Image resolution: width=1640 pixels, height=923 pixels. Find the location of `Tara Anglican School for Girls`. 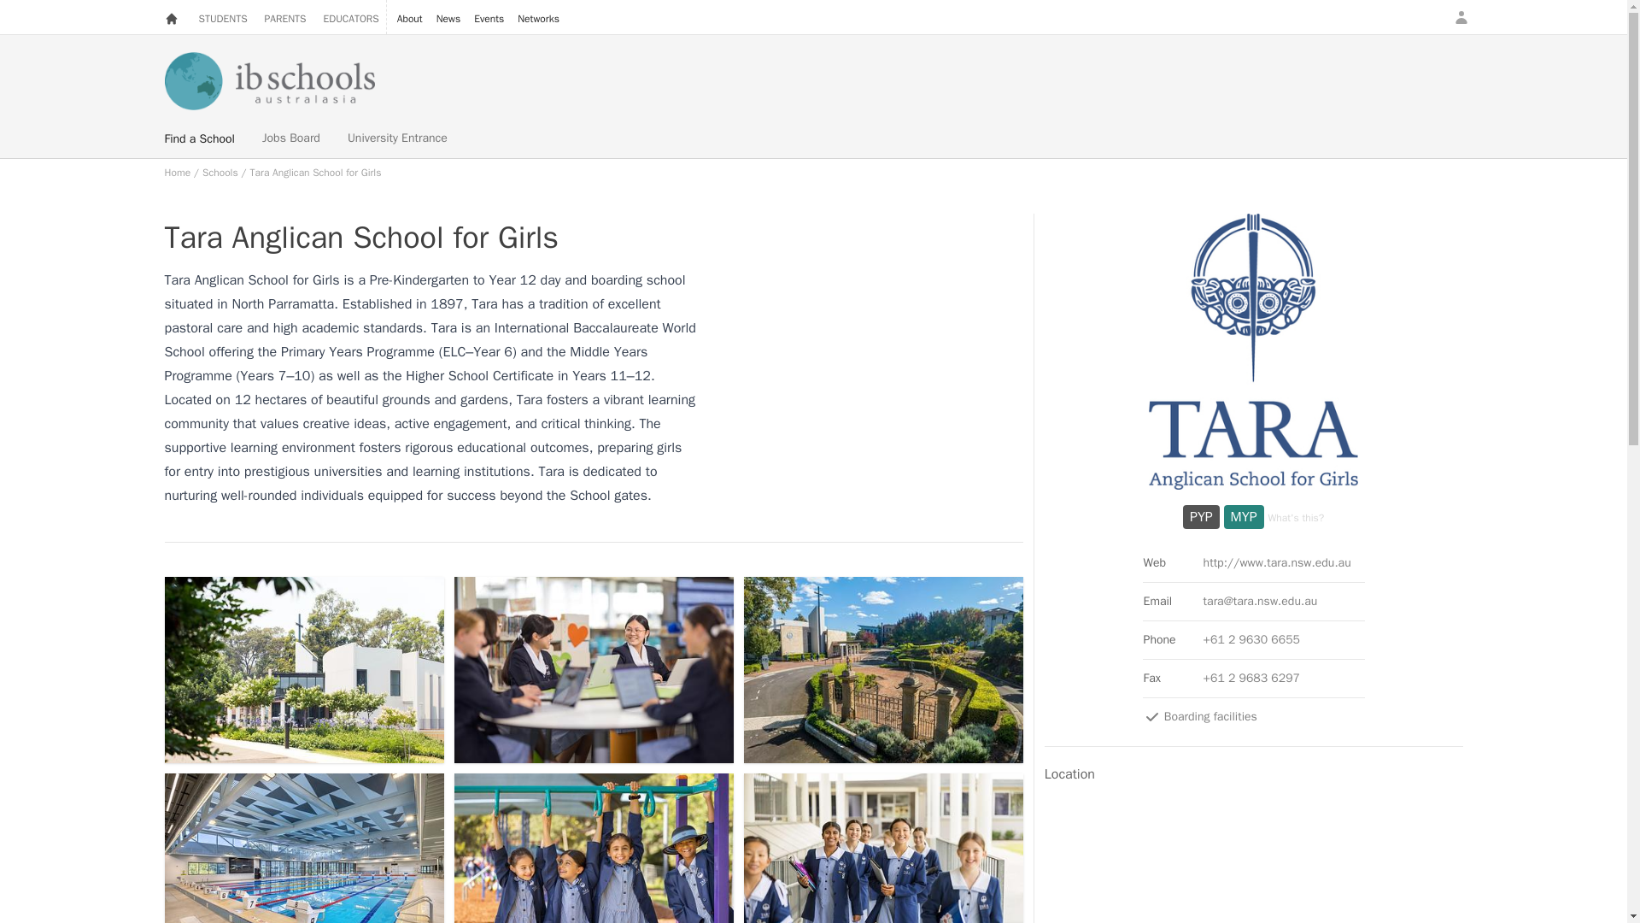

Tara Anglican School for Girls is located at coordinates (316, 173).